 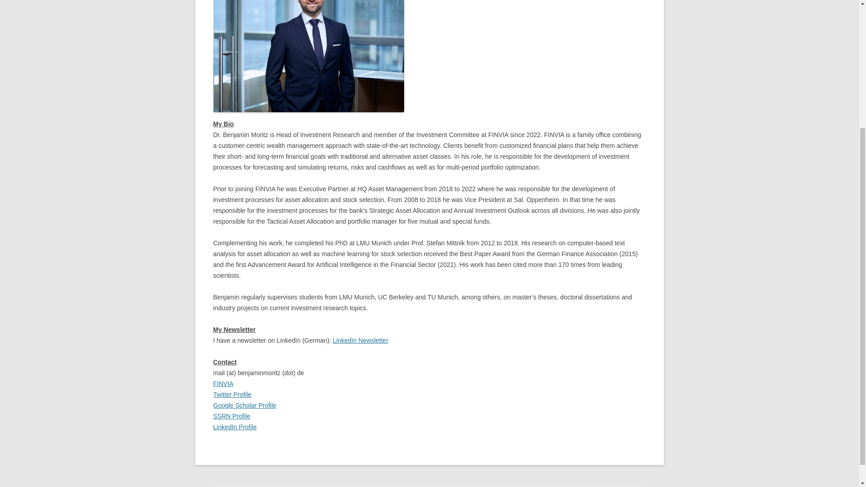 What do you see at coordinates (232, 395) in the screenshot?
I see `Twitter Profile` at bounding box center [232, 395].